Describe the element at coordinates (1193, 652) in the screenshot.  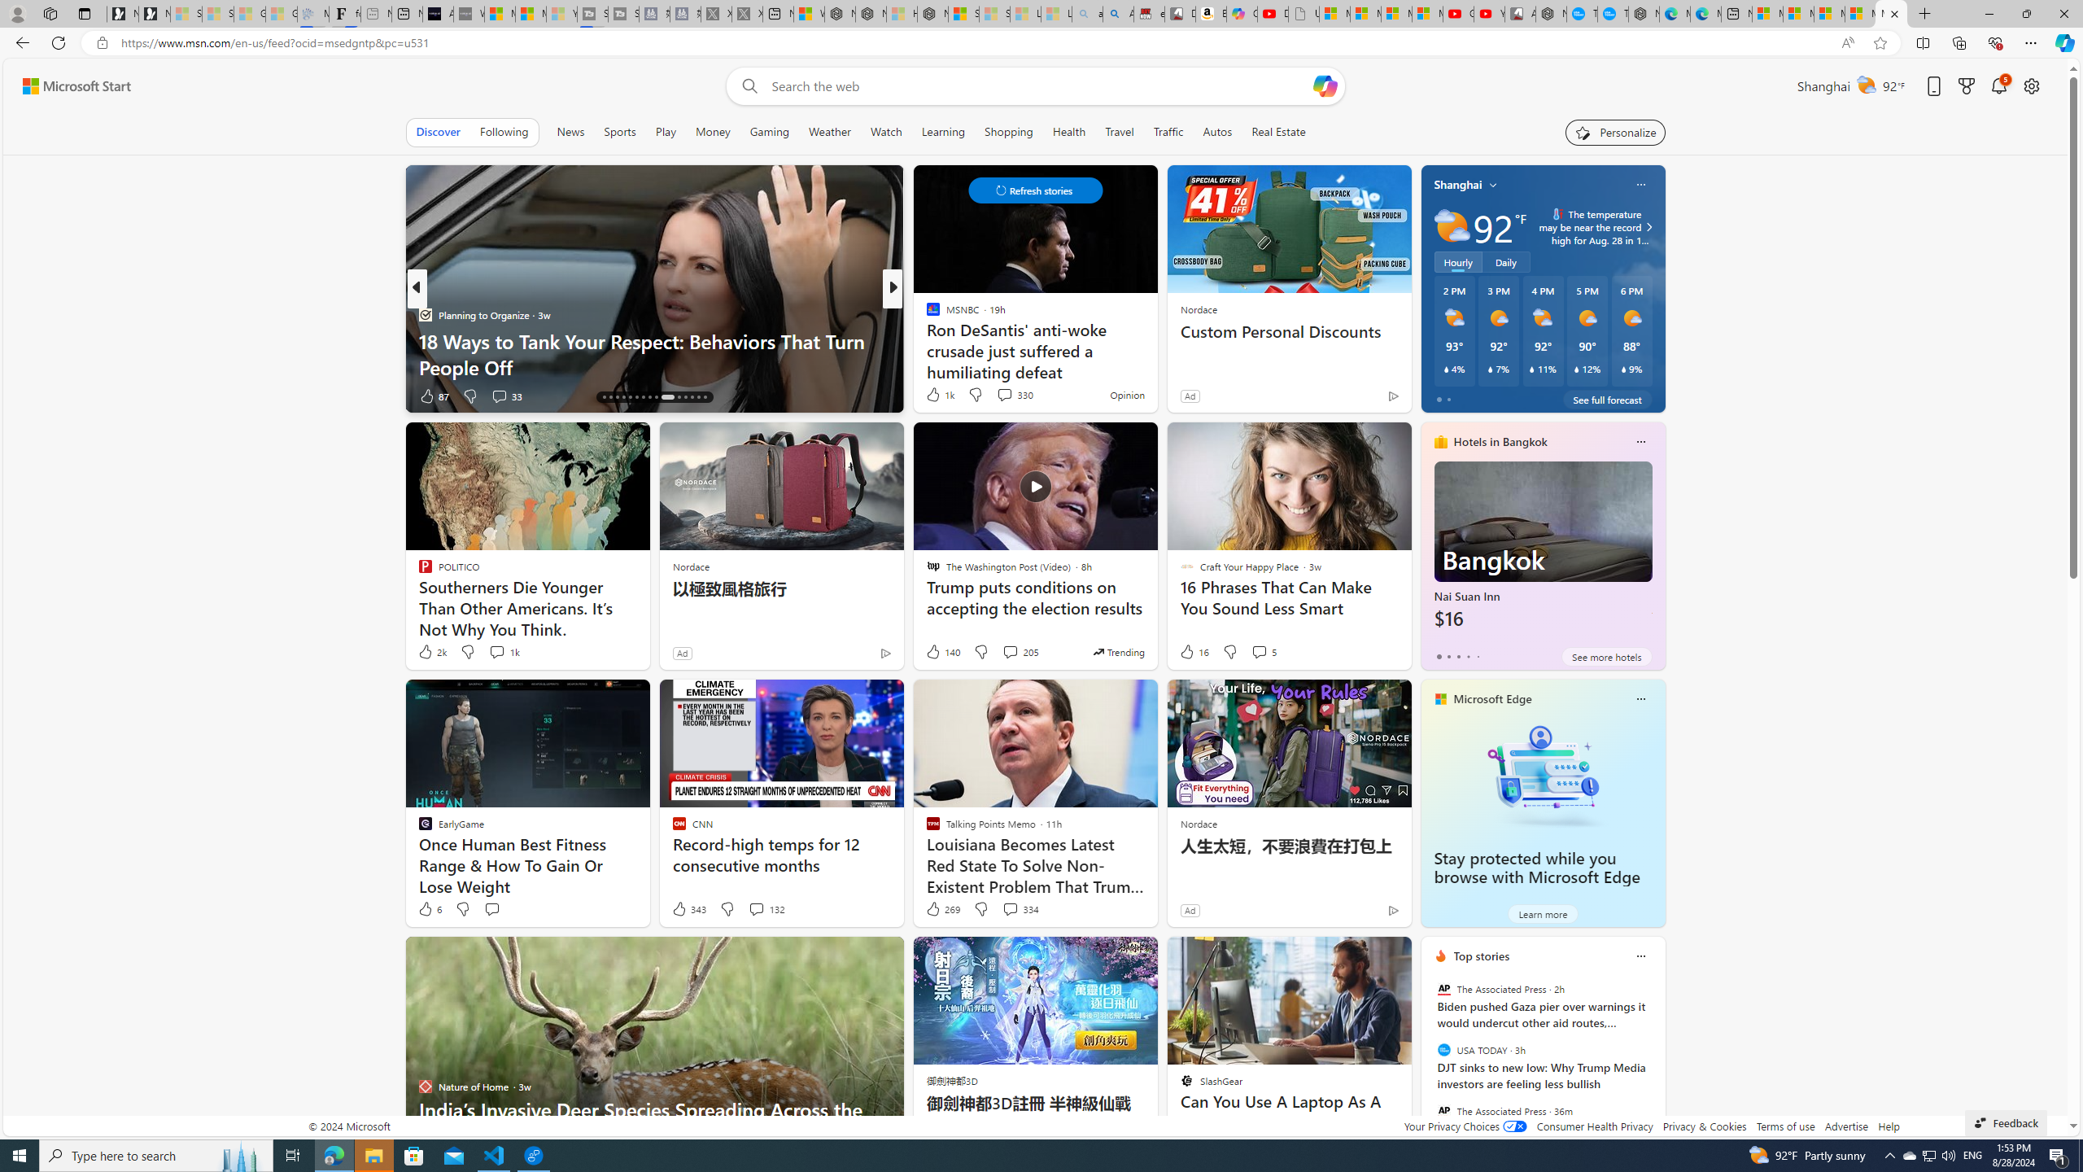
I see `16 Like` at that location.